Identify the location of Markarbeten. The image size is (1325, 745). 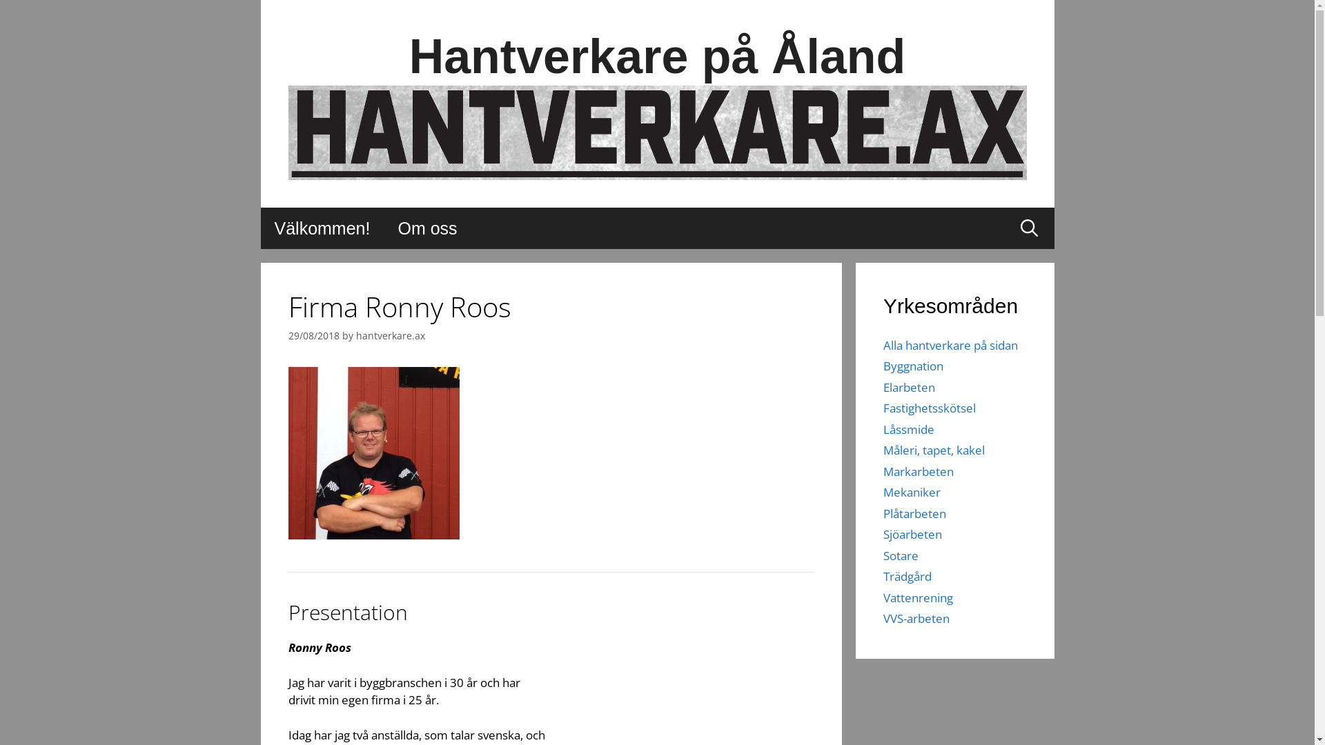
(919, 472).